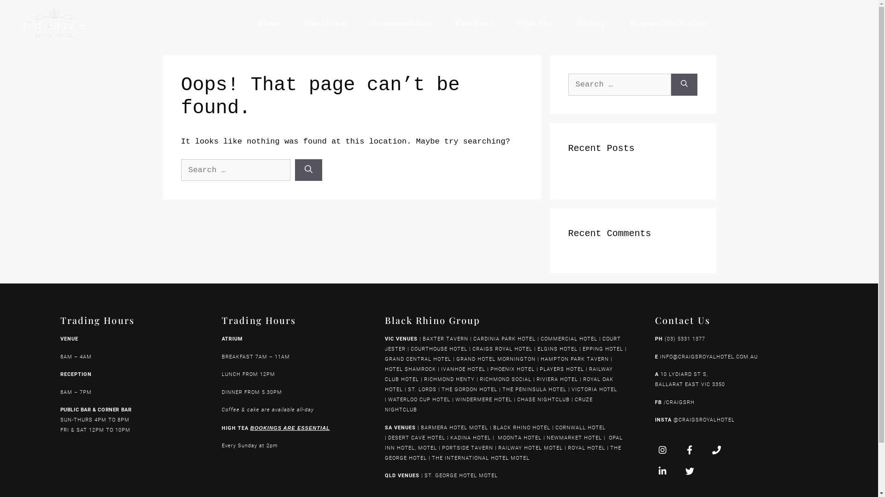  I want to click on HAMPTON PARK TAVERN, so click(575, 359).